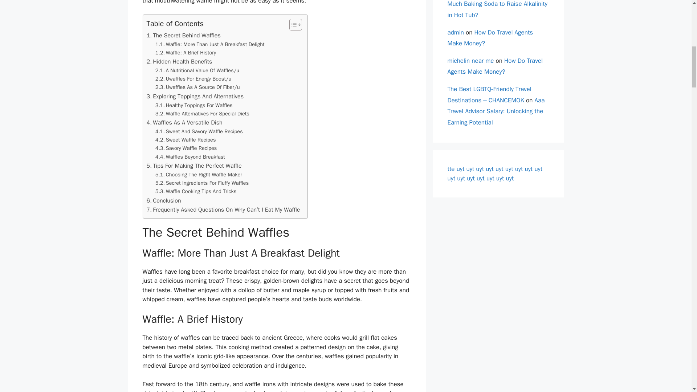  I want to click on Secret Ingredients For Fluffy Waffles, so click(202, 183).